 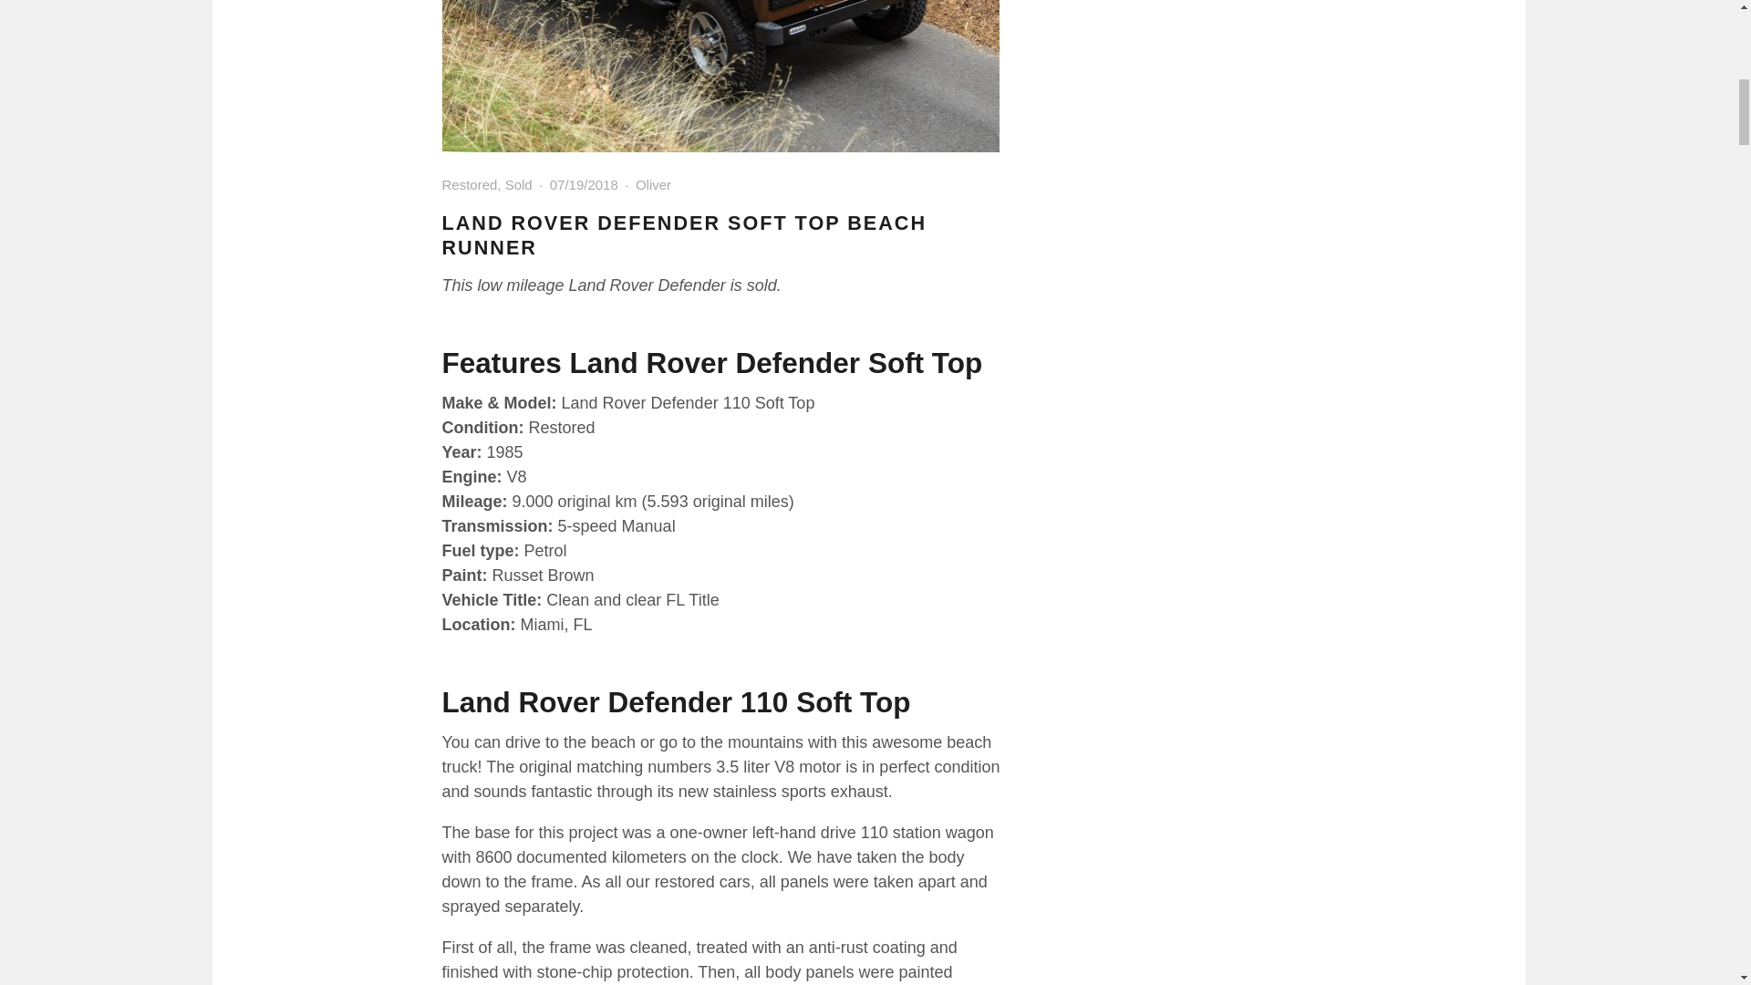 What do you see at coordinates (518, 184) in the screenshot?
I see `Sold` at bounding box center [518, 184].